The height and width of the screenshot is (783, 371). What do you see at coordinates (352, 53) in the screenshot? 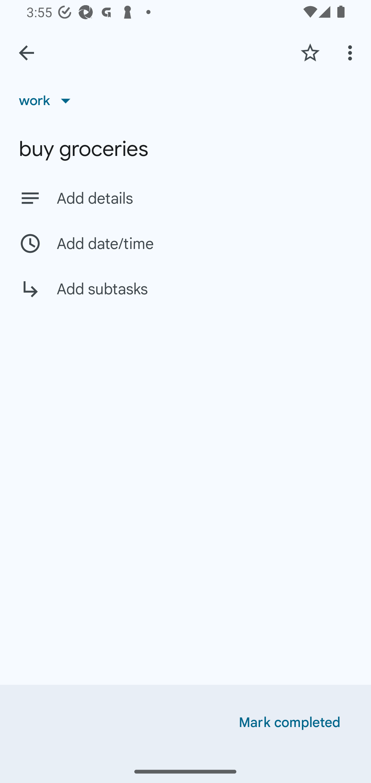
I see `More options` at bounding box center [352, 53].